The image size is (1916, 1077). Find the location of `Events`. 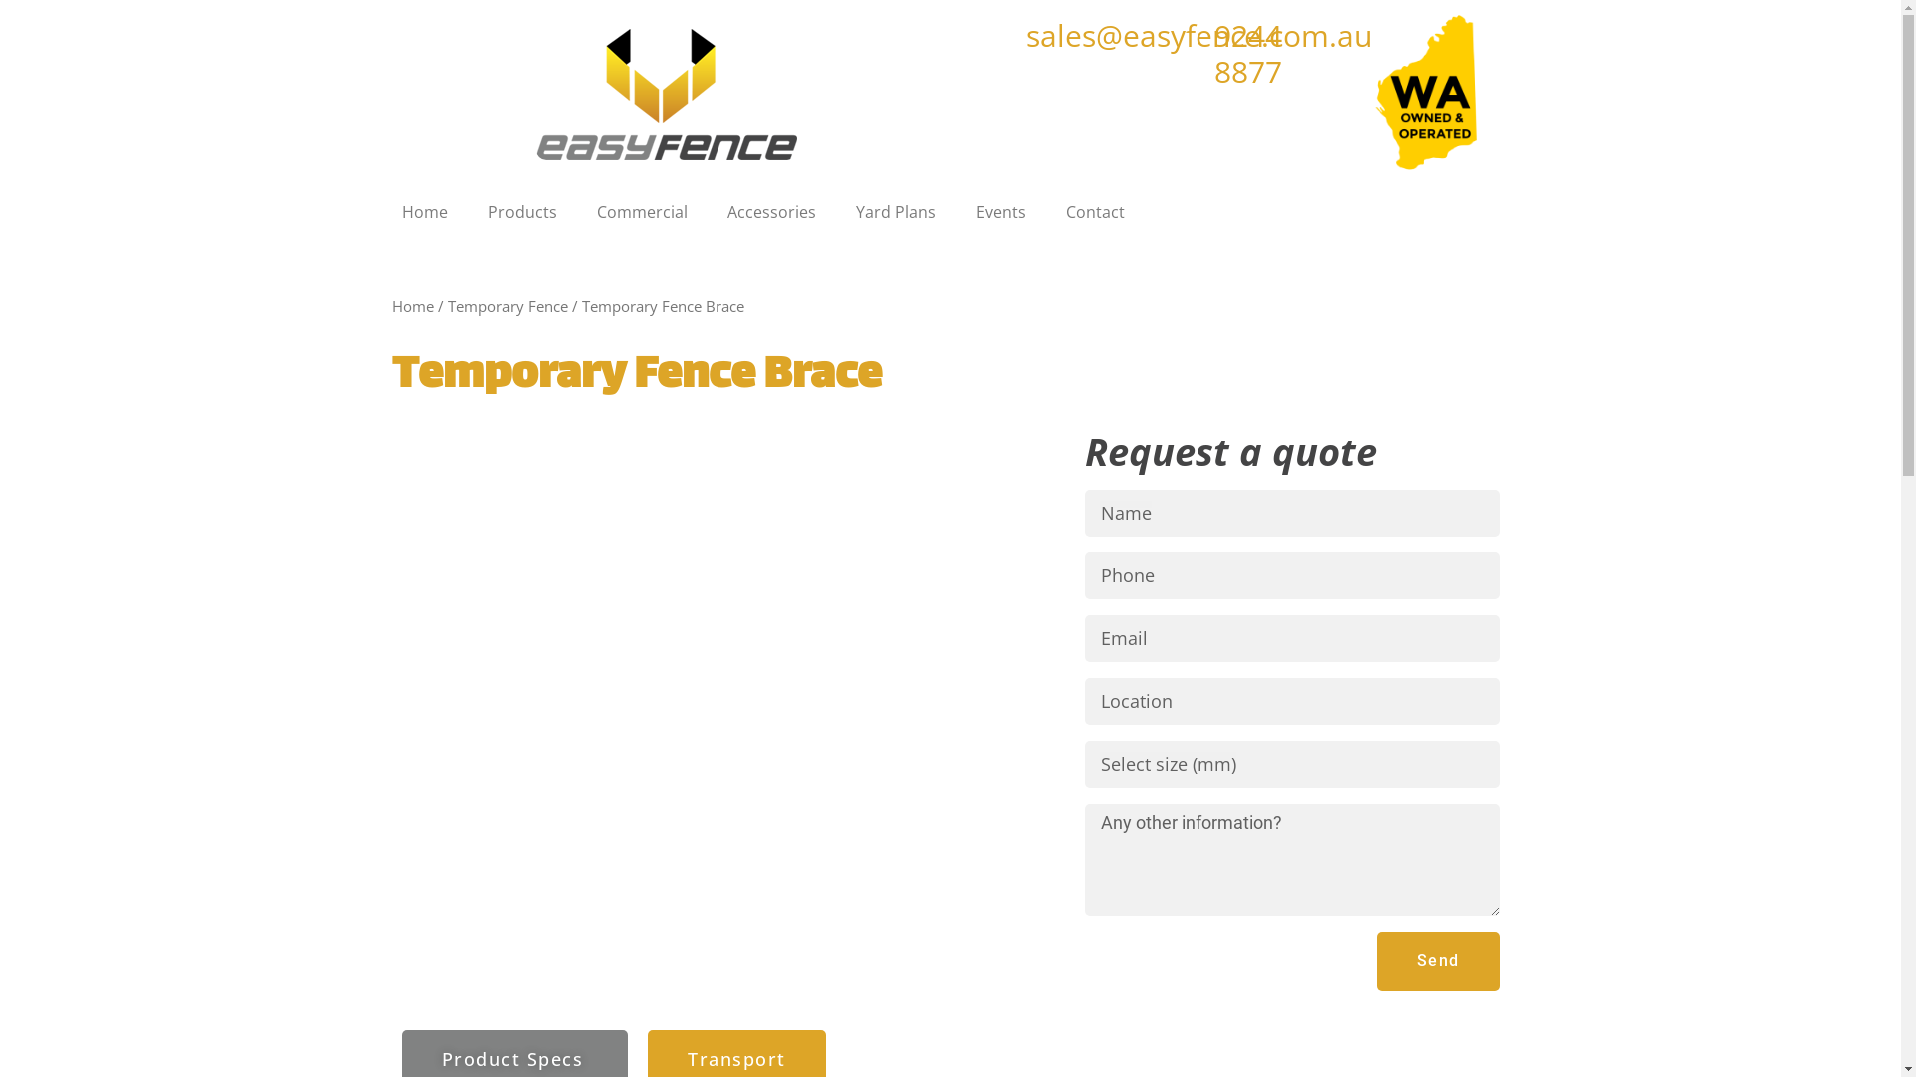

Events is located at coordinates (1001, 212).